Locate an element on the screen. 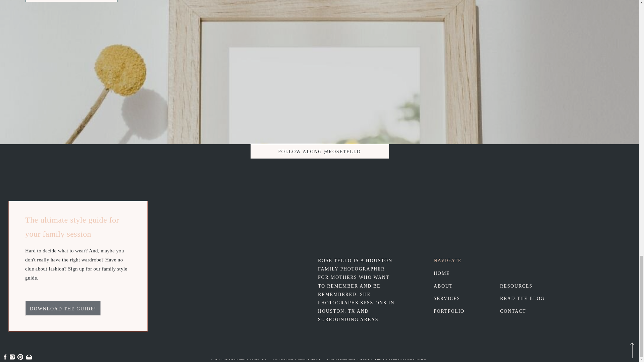  PORTFOLIO is located at coordinates (449, 310).